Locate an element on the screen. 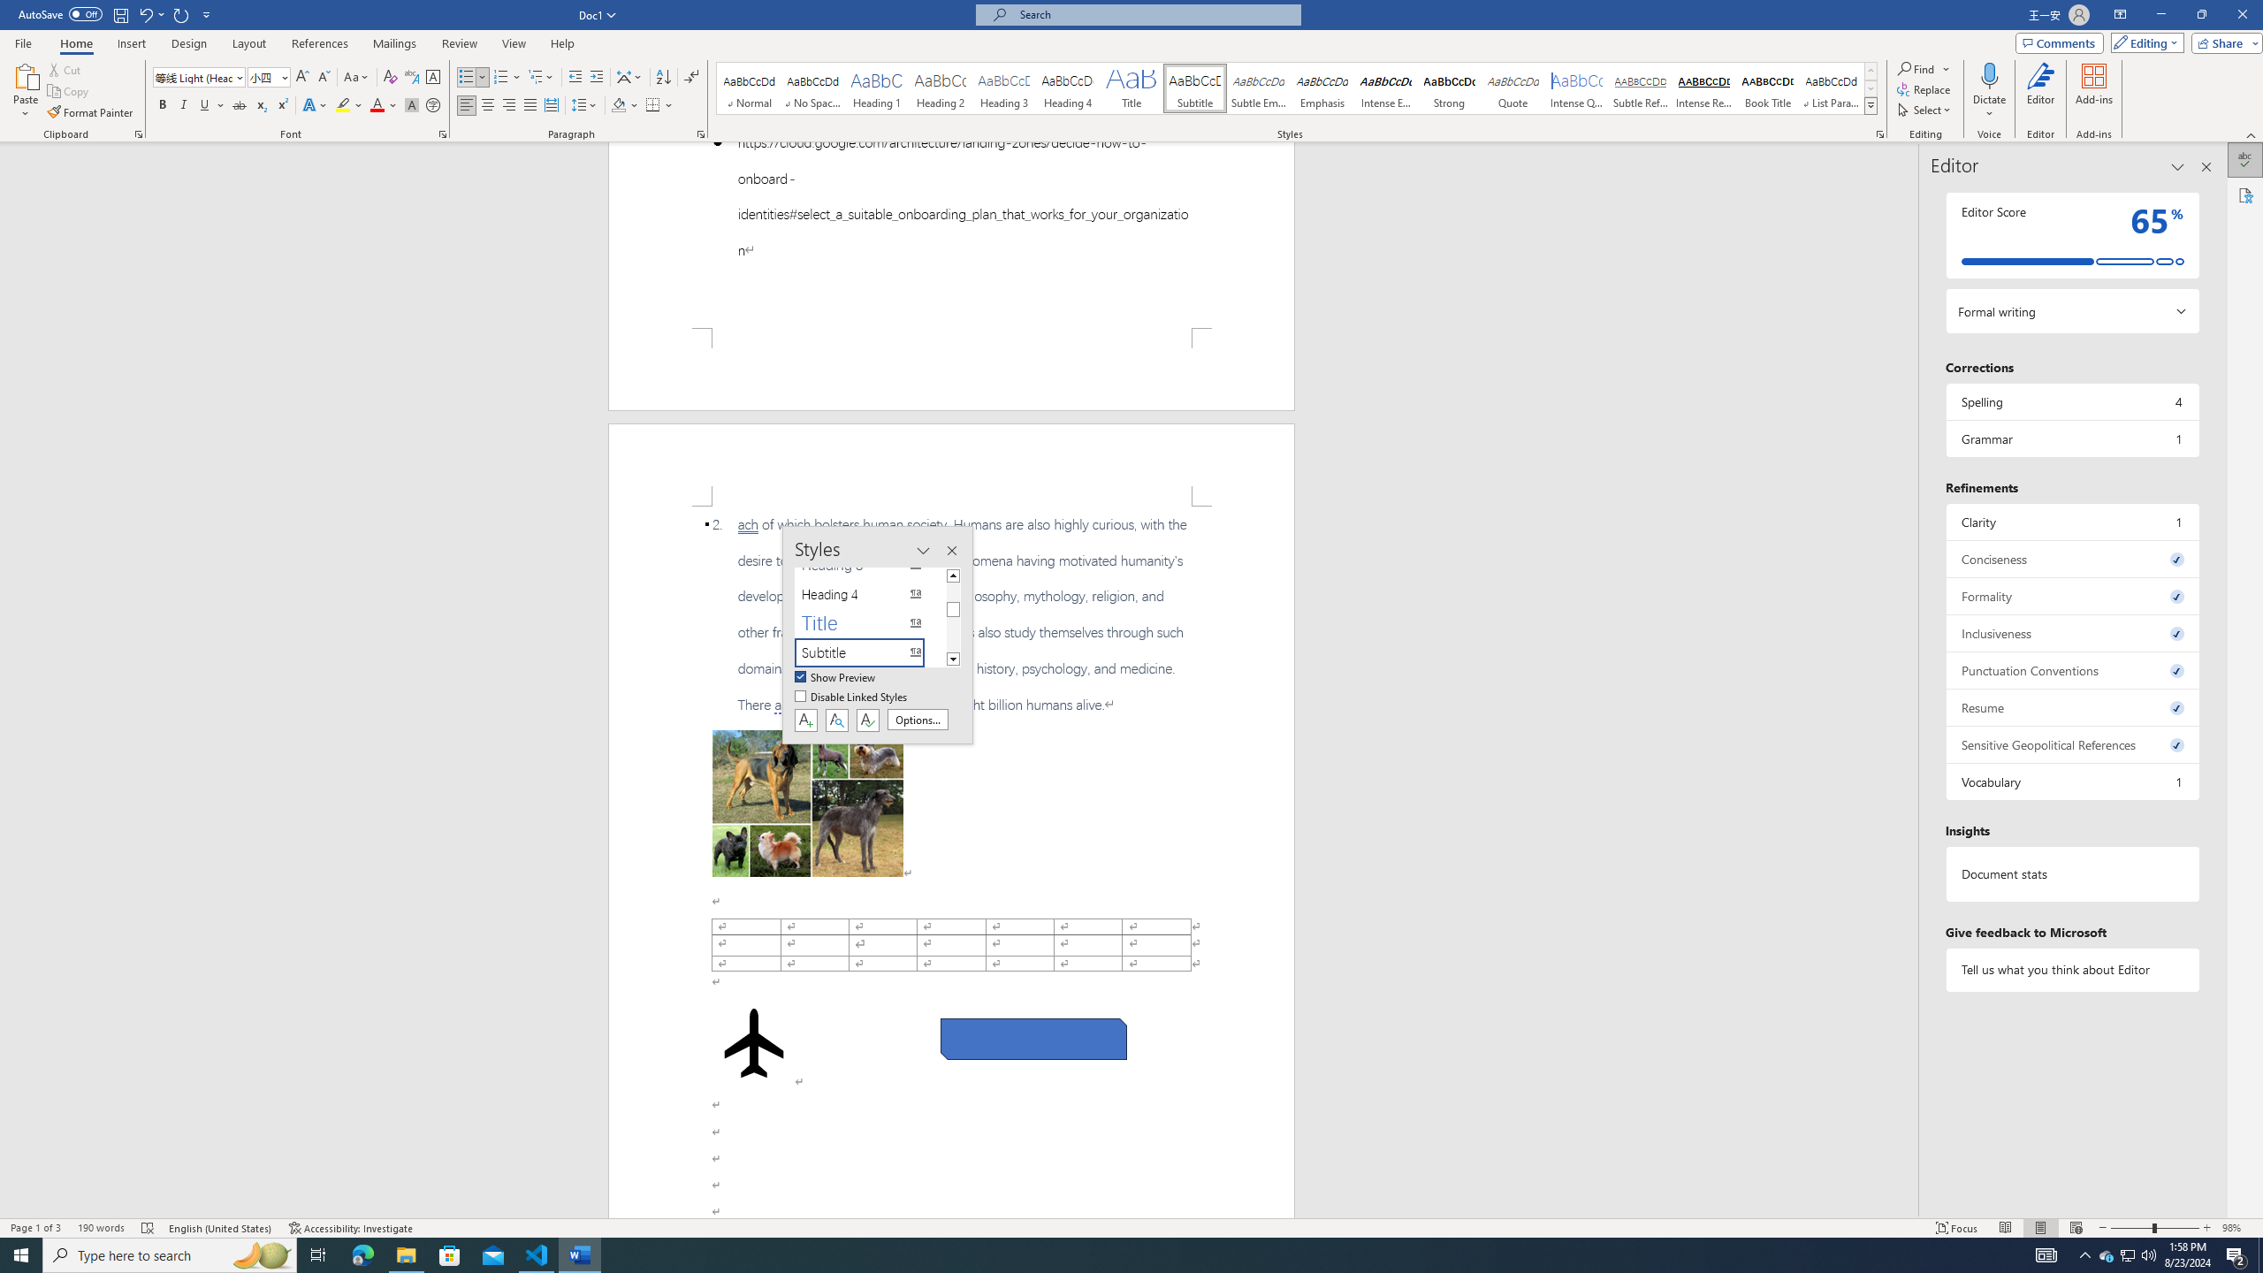  Text Effects and Typography is located at coordinates (314, 106).